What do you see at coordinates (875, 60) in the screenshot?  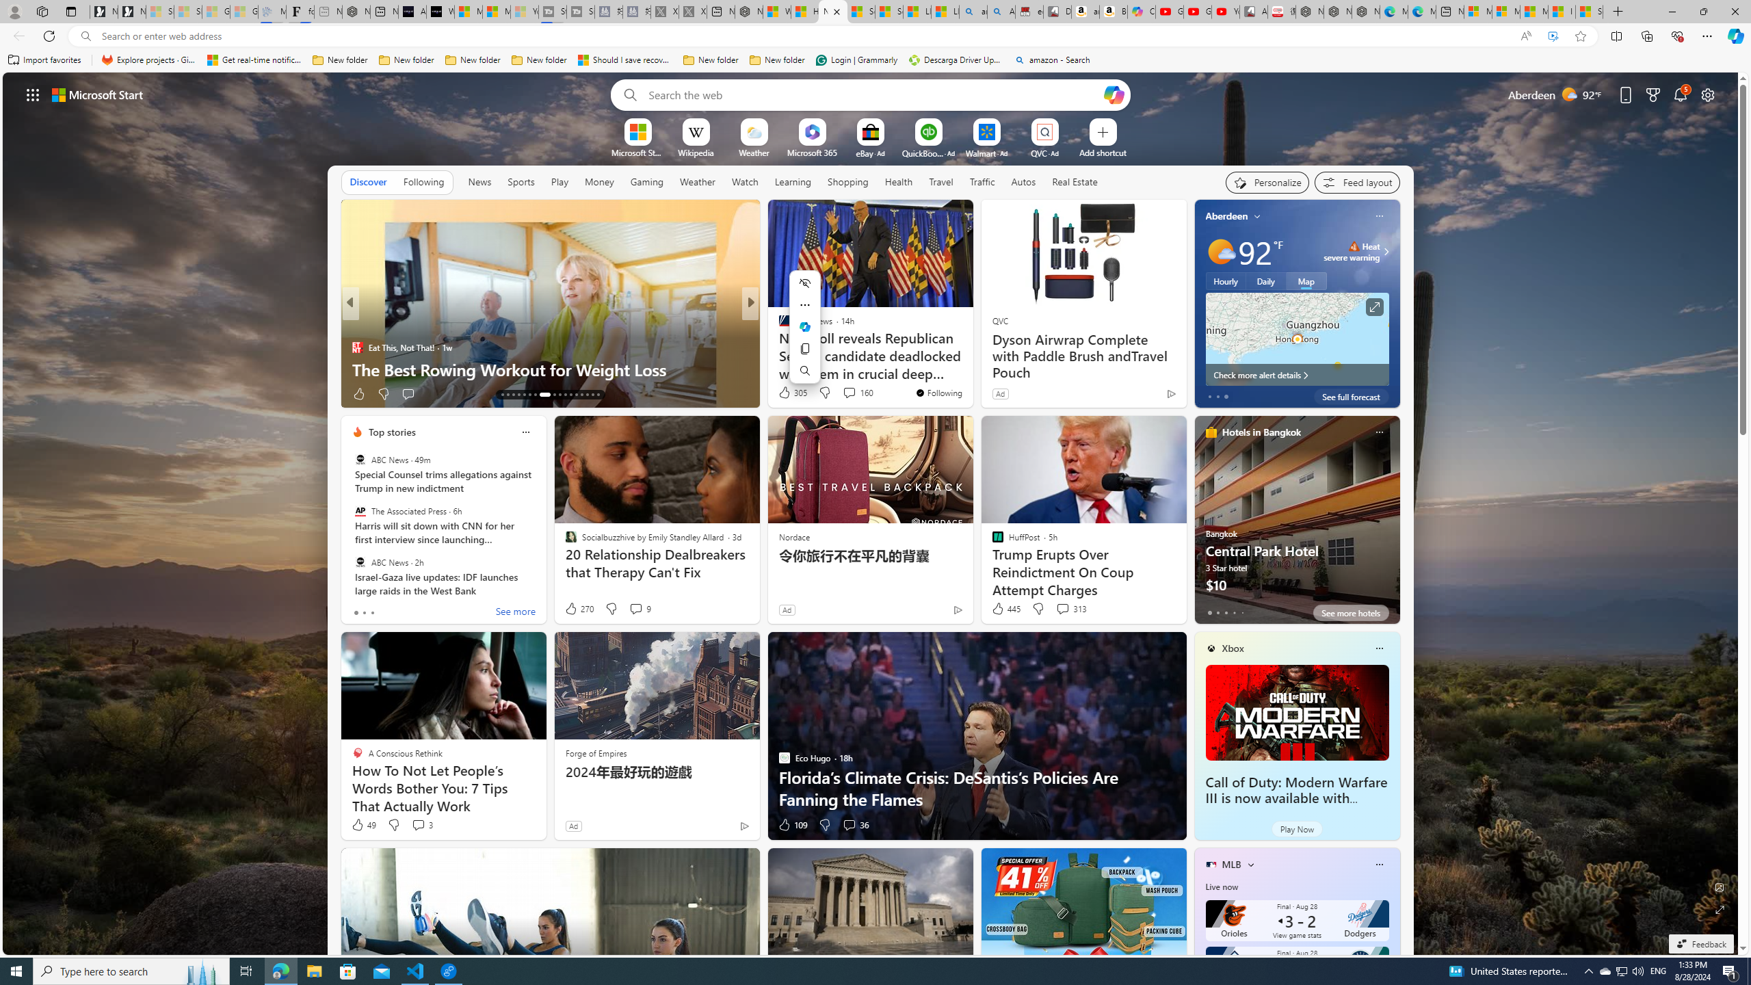 I see `Favorites bar` at bounding box center [875, 60].